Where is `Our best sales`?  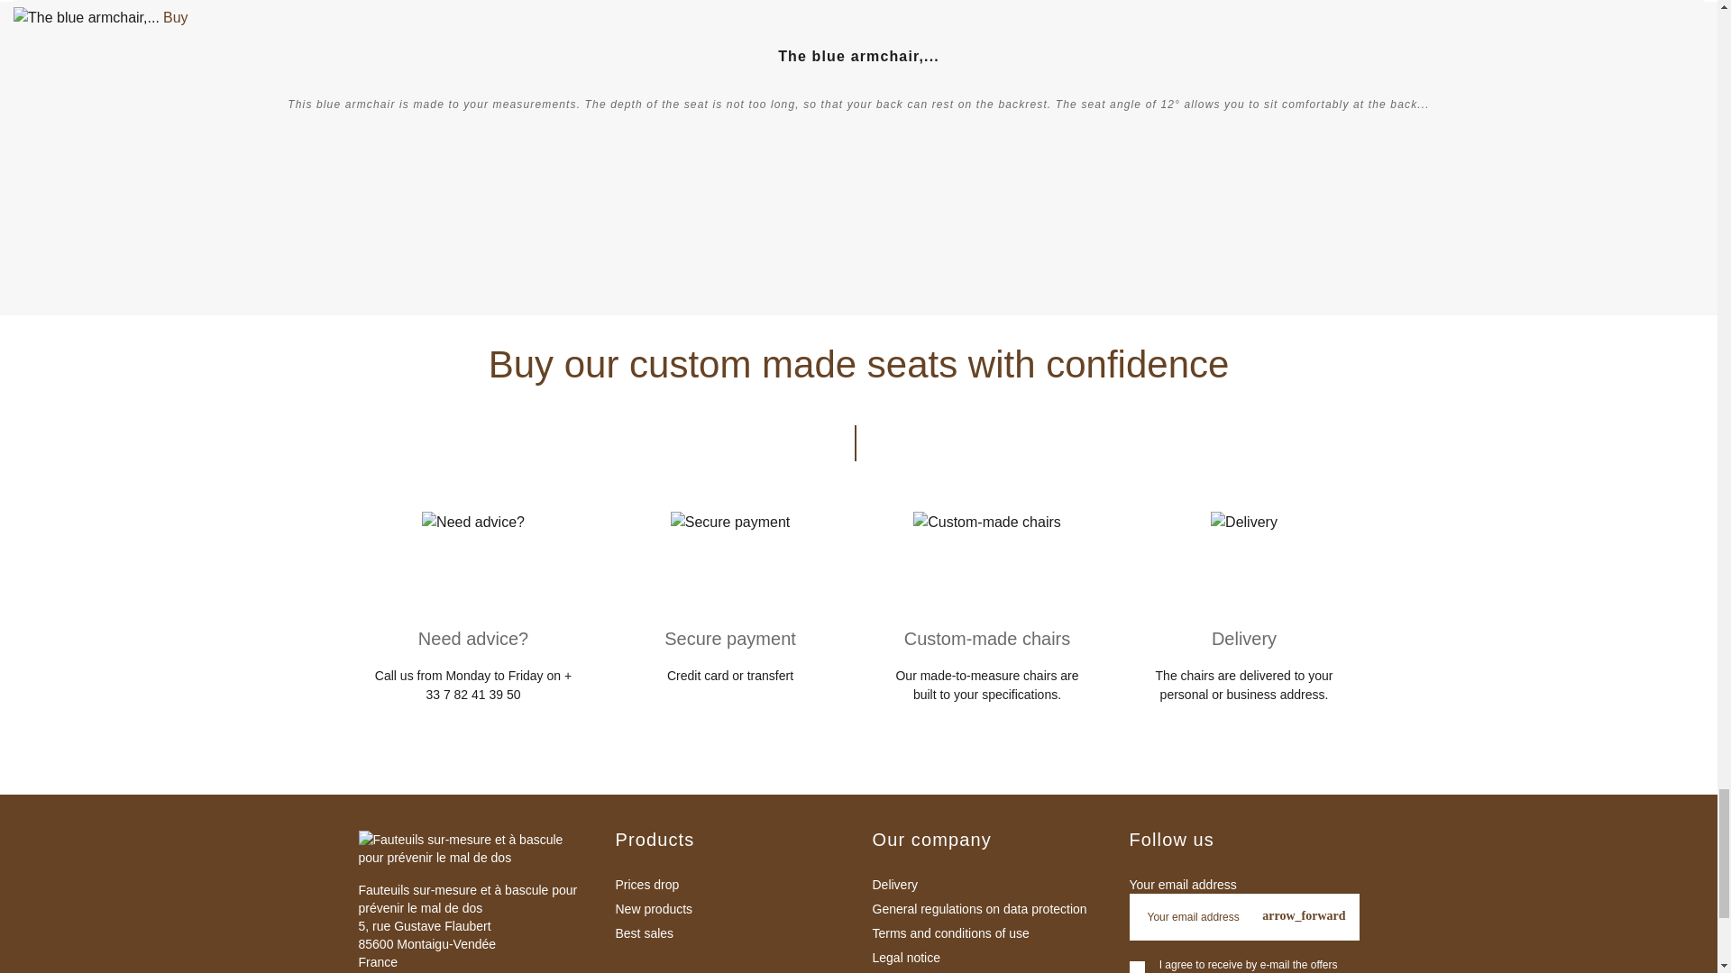
Our best sales is located at coordinates (728, 933).